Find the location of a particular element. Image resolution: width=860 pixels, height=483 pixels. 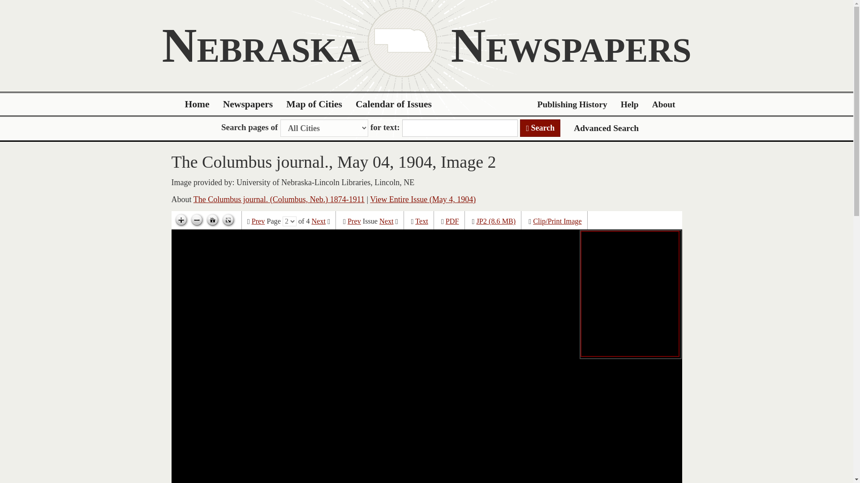

Go home is located at coordinates (212, 220).